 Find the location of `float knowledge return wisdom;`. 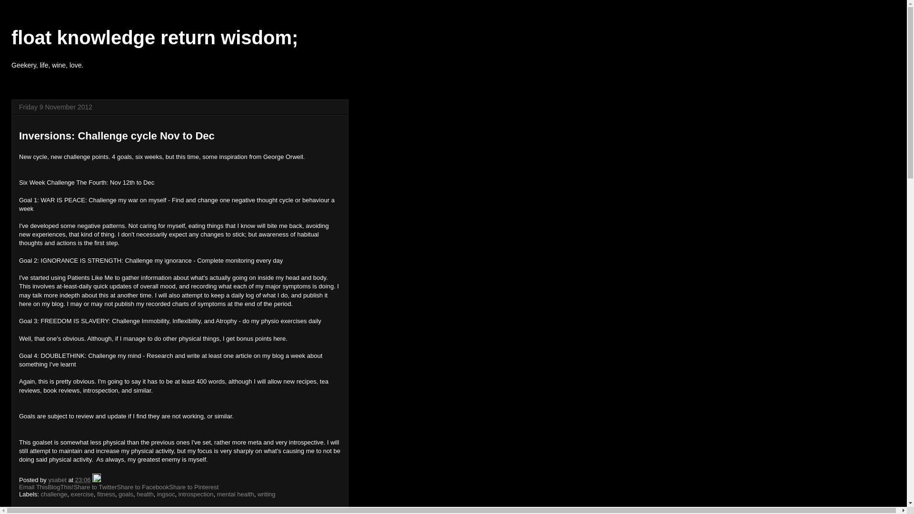

float knowledge return wisdom; is located at coordinates (155, 38).